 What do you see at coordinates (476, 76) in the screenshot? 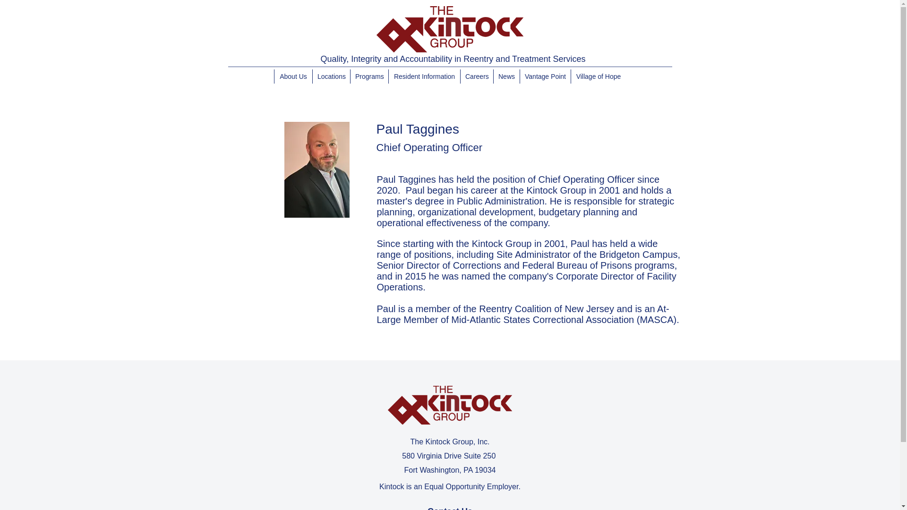
I see `Careers` at bounding box center [476, 76].